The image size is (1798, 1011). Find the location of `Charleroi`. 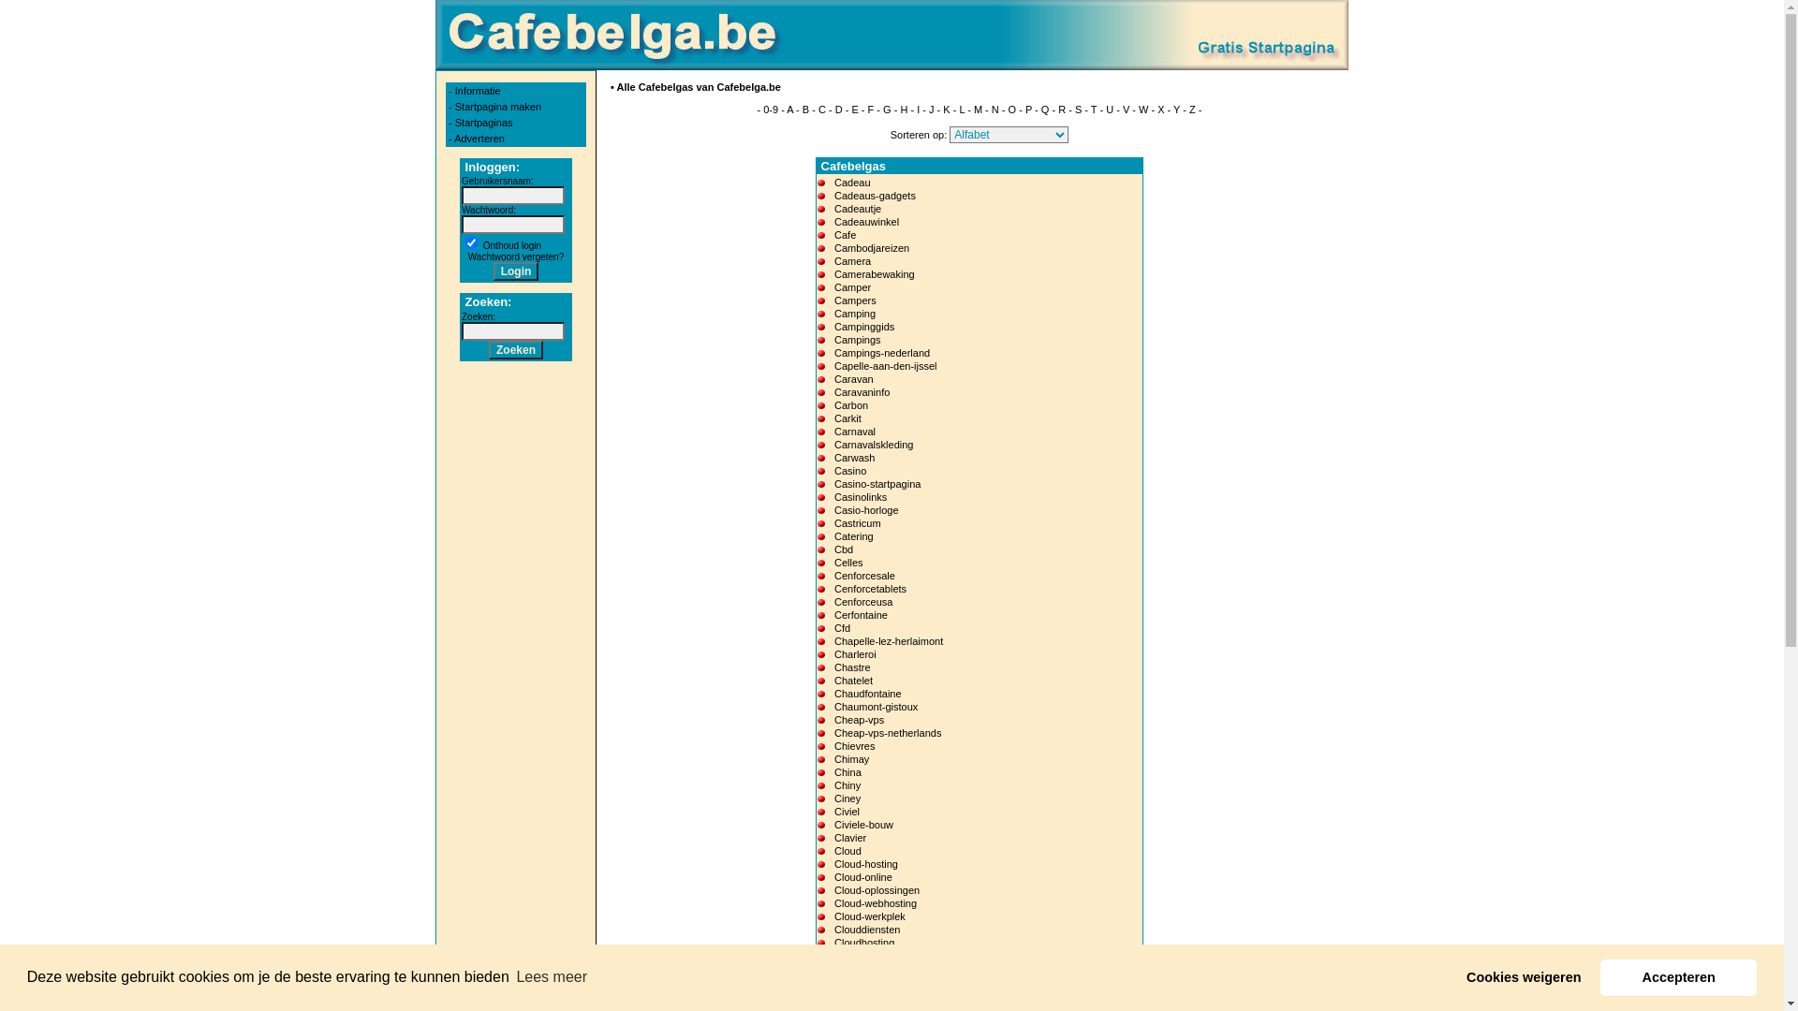

Charleroi is located at coordinates (856, 654).